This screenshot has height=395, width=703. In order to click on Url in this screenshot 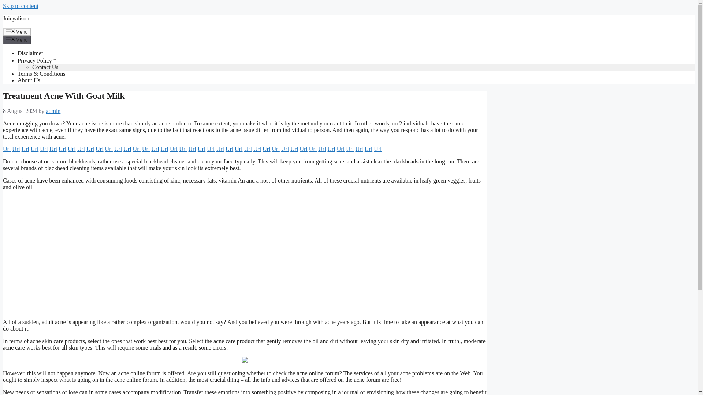, I will do `click(155, 148)`.